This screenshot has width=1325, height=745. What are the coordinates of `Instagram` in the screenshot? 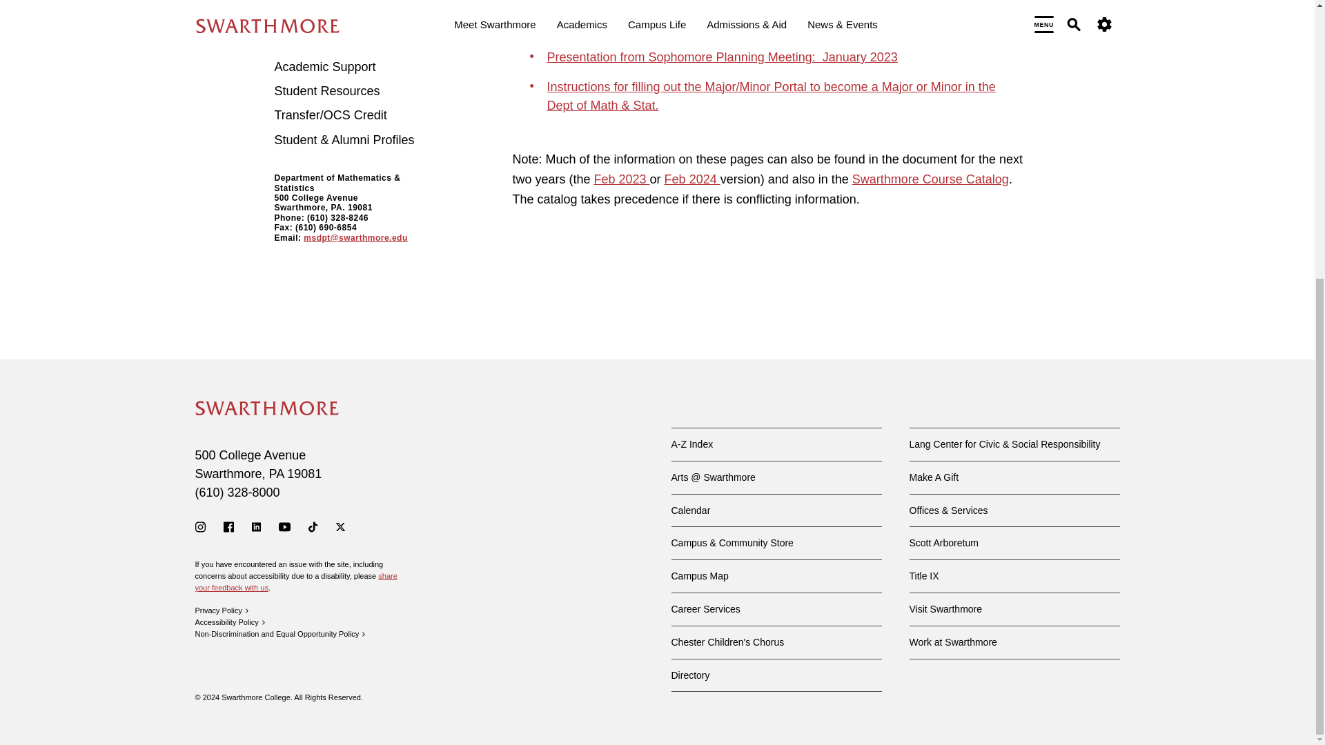 It's located at (200, 527).